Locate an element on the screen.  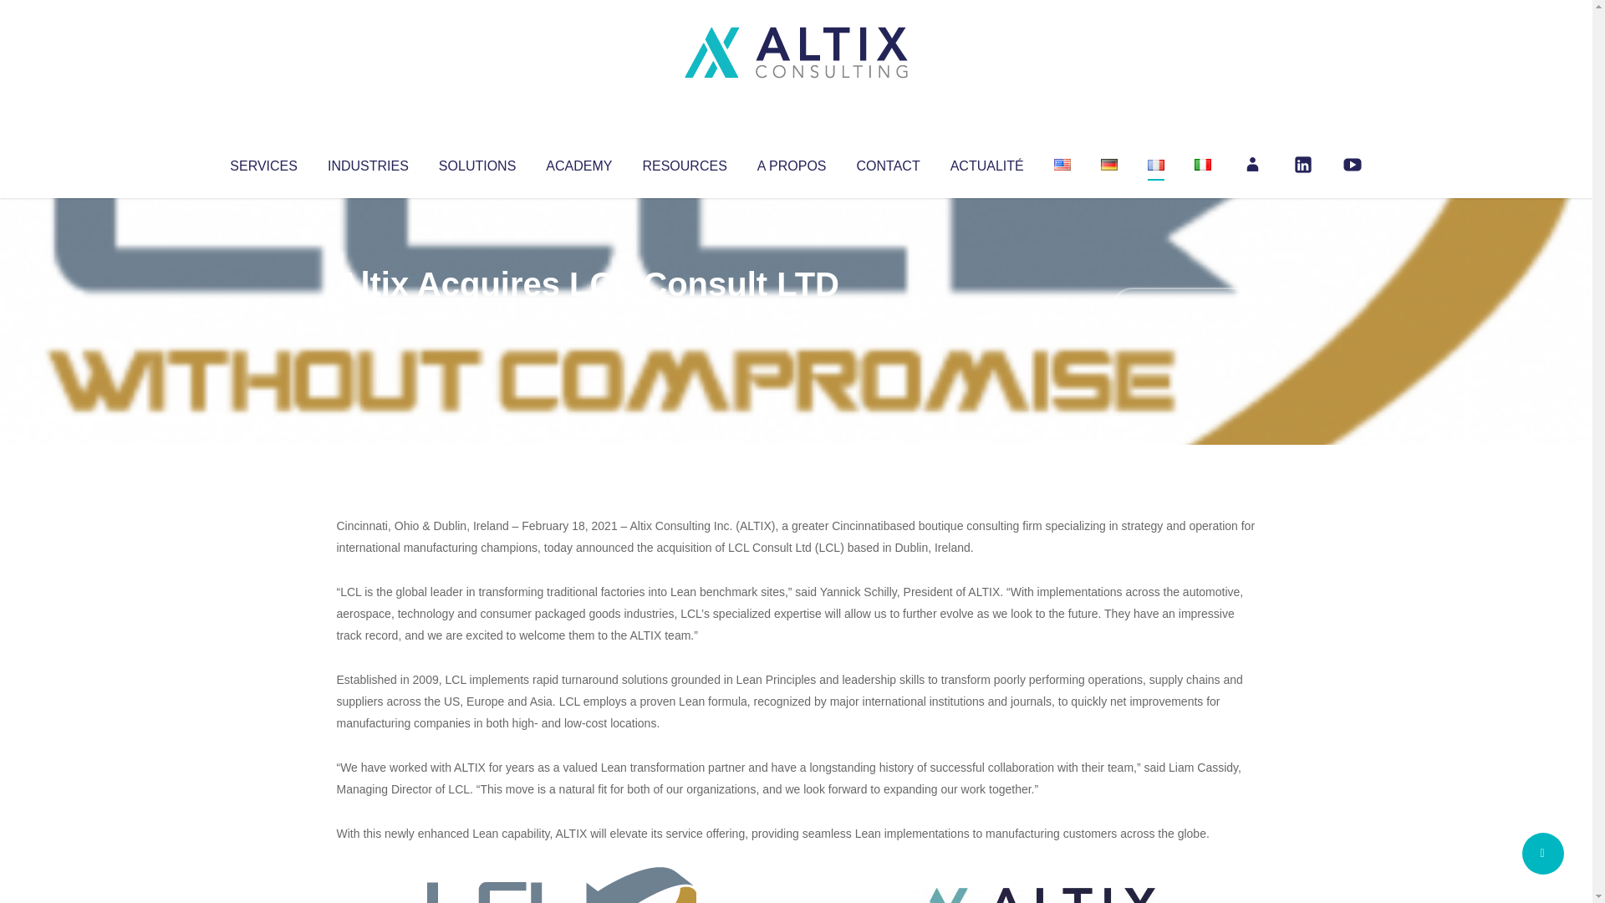
Altix is located at coordinates (368, 318).